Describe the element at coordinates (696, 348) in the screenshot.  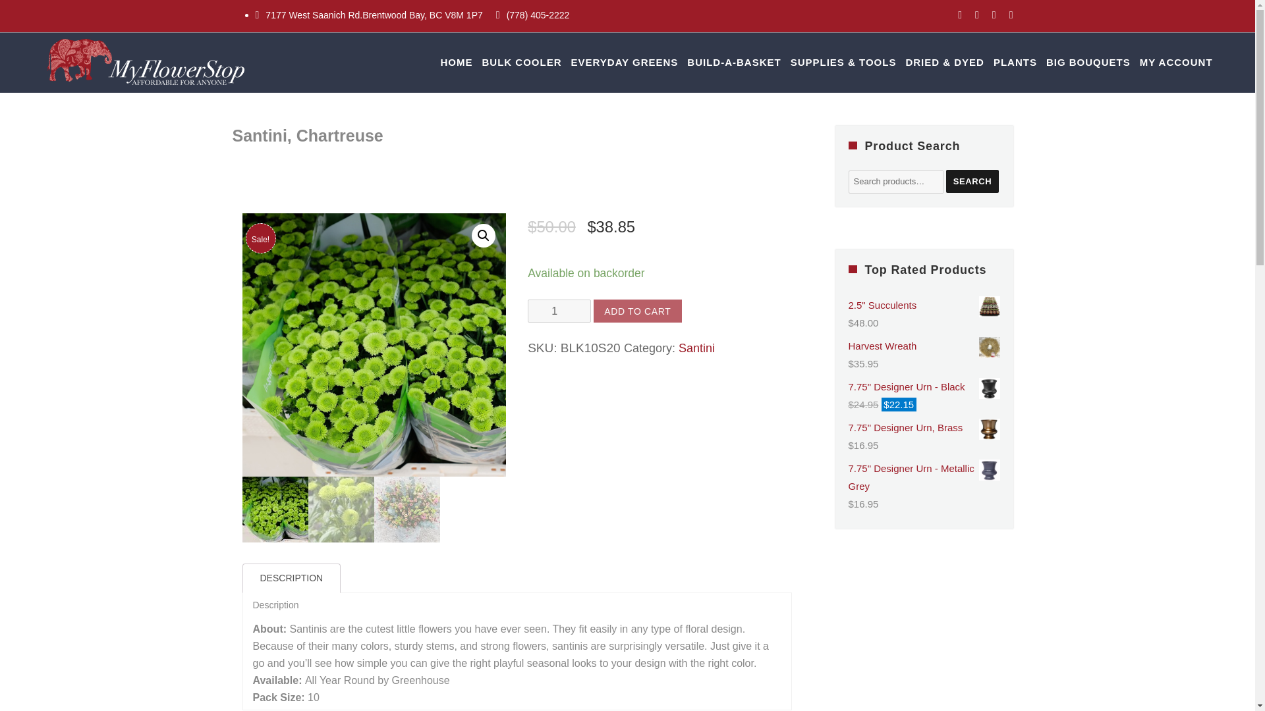
I see `Santini` at that location.